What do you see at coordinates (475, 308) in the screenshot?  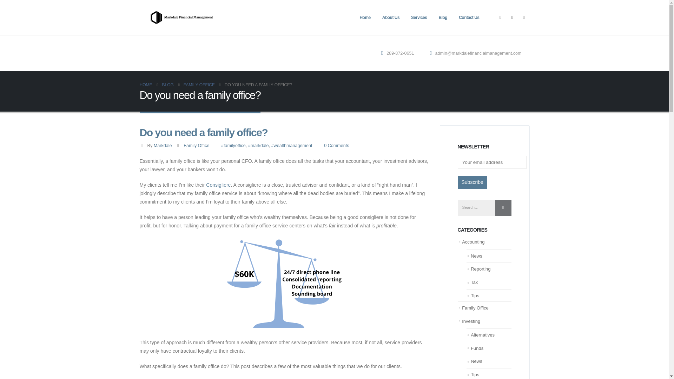 I see `Family Office` at bounding box center [475, 308].